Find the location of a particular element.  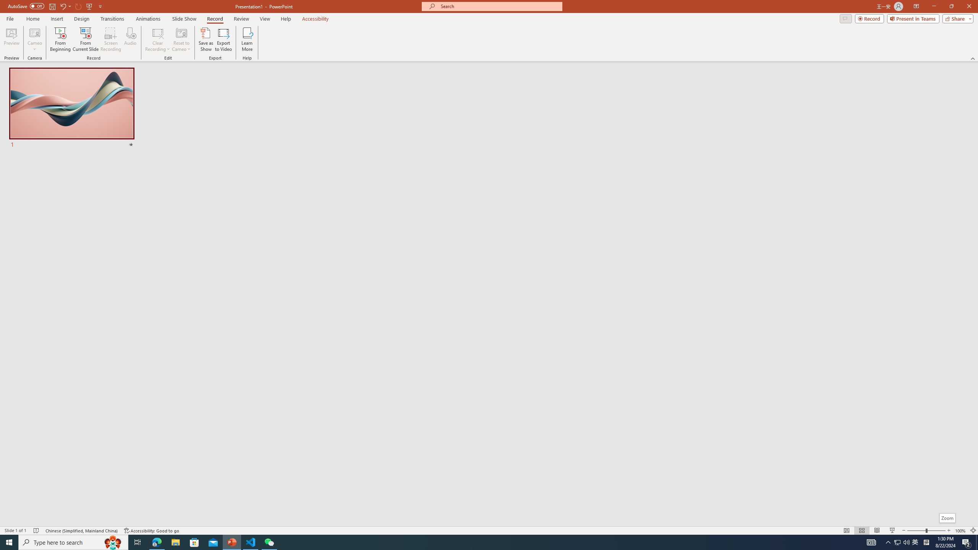

Learn More is located at coordinates (248, 39).